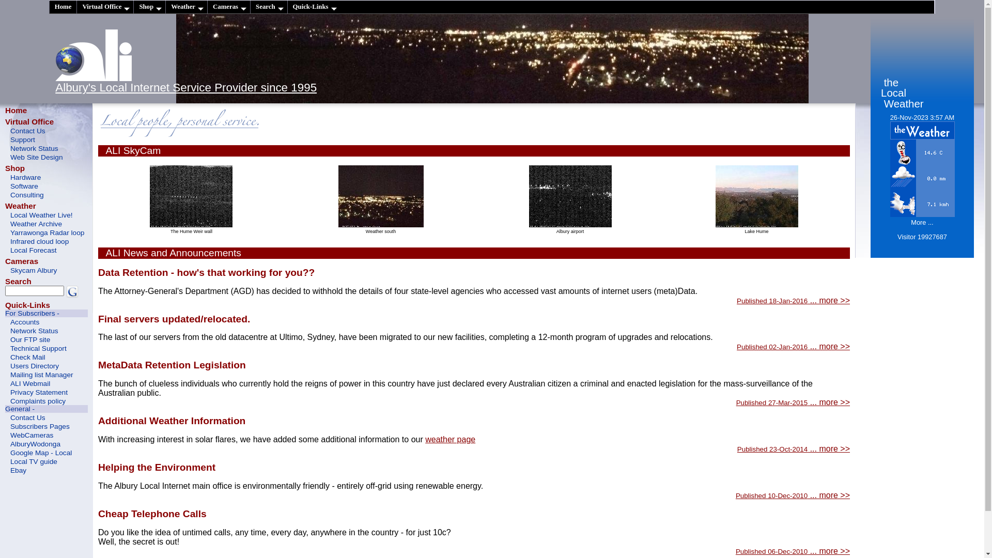 This screenshot has height=558, width=992. I want to click on Published 06-Dec-2010 ... more >>, so click(793, 551).